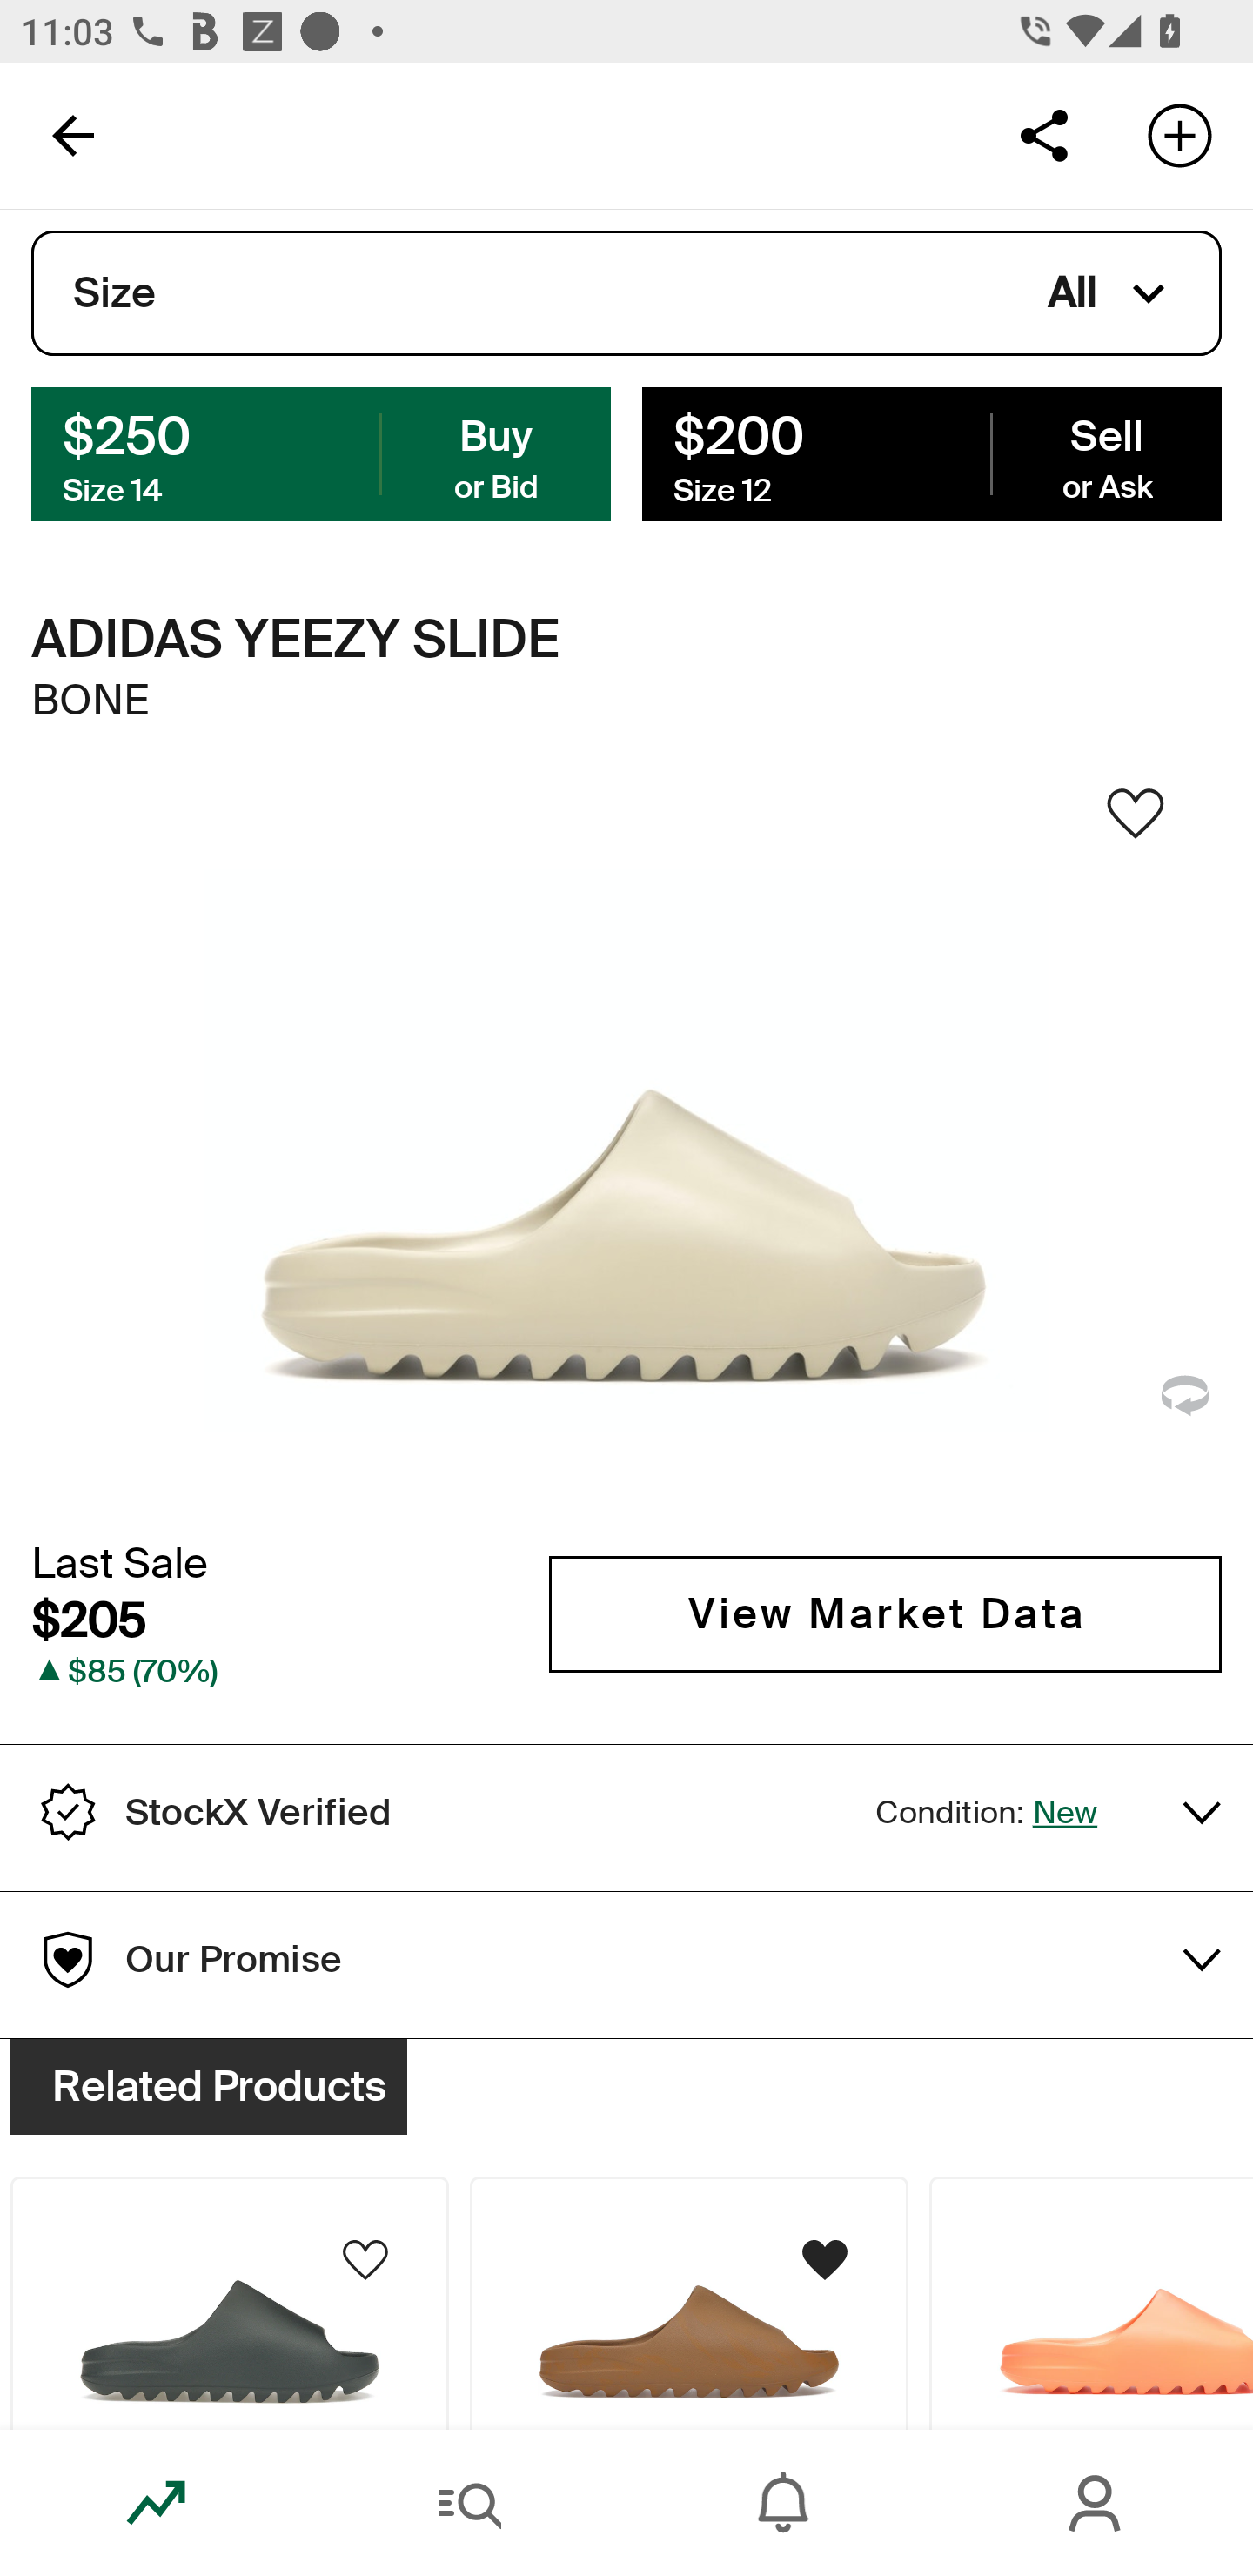 This screenshot has height=2576, width=1253. Describe the element at coordinates (626, 293) in the screenshot. I see `Size All` at that location.